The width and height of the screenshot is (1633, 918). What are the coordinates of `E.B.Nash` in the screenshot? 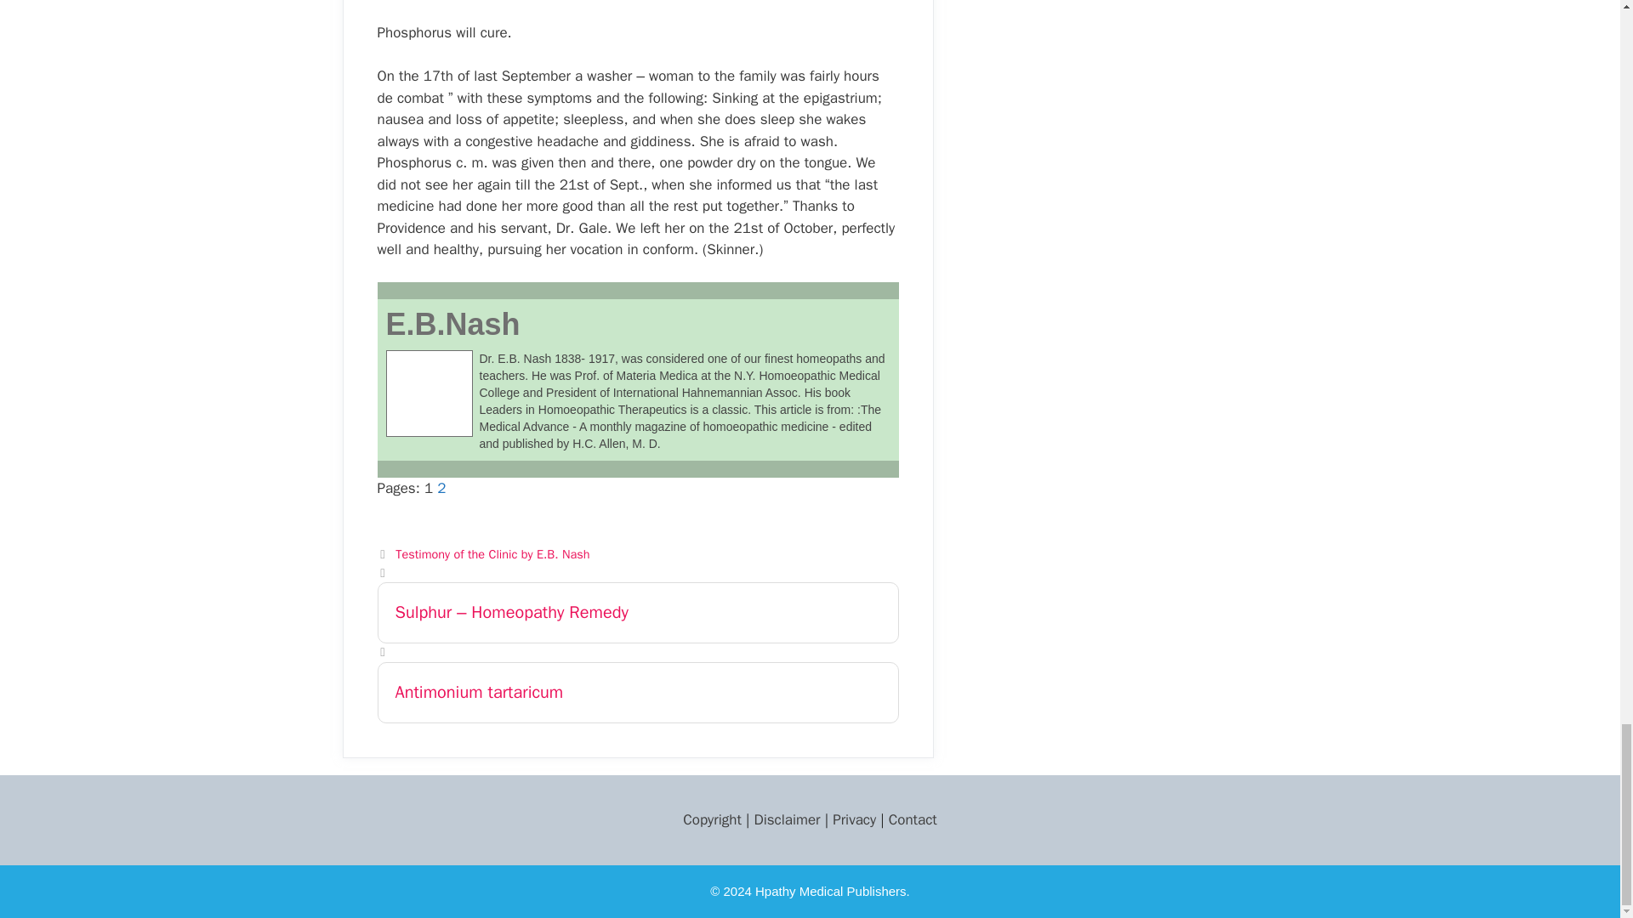 It's located at (452, 323).